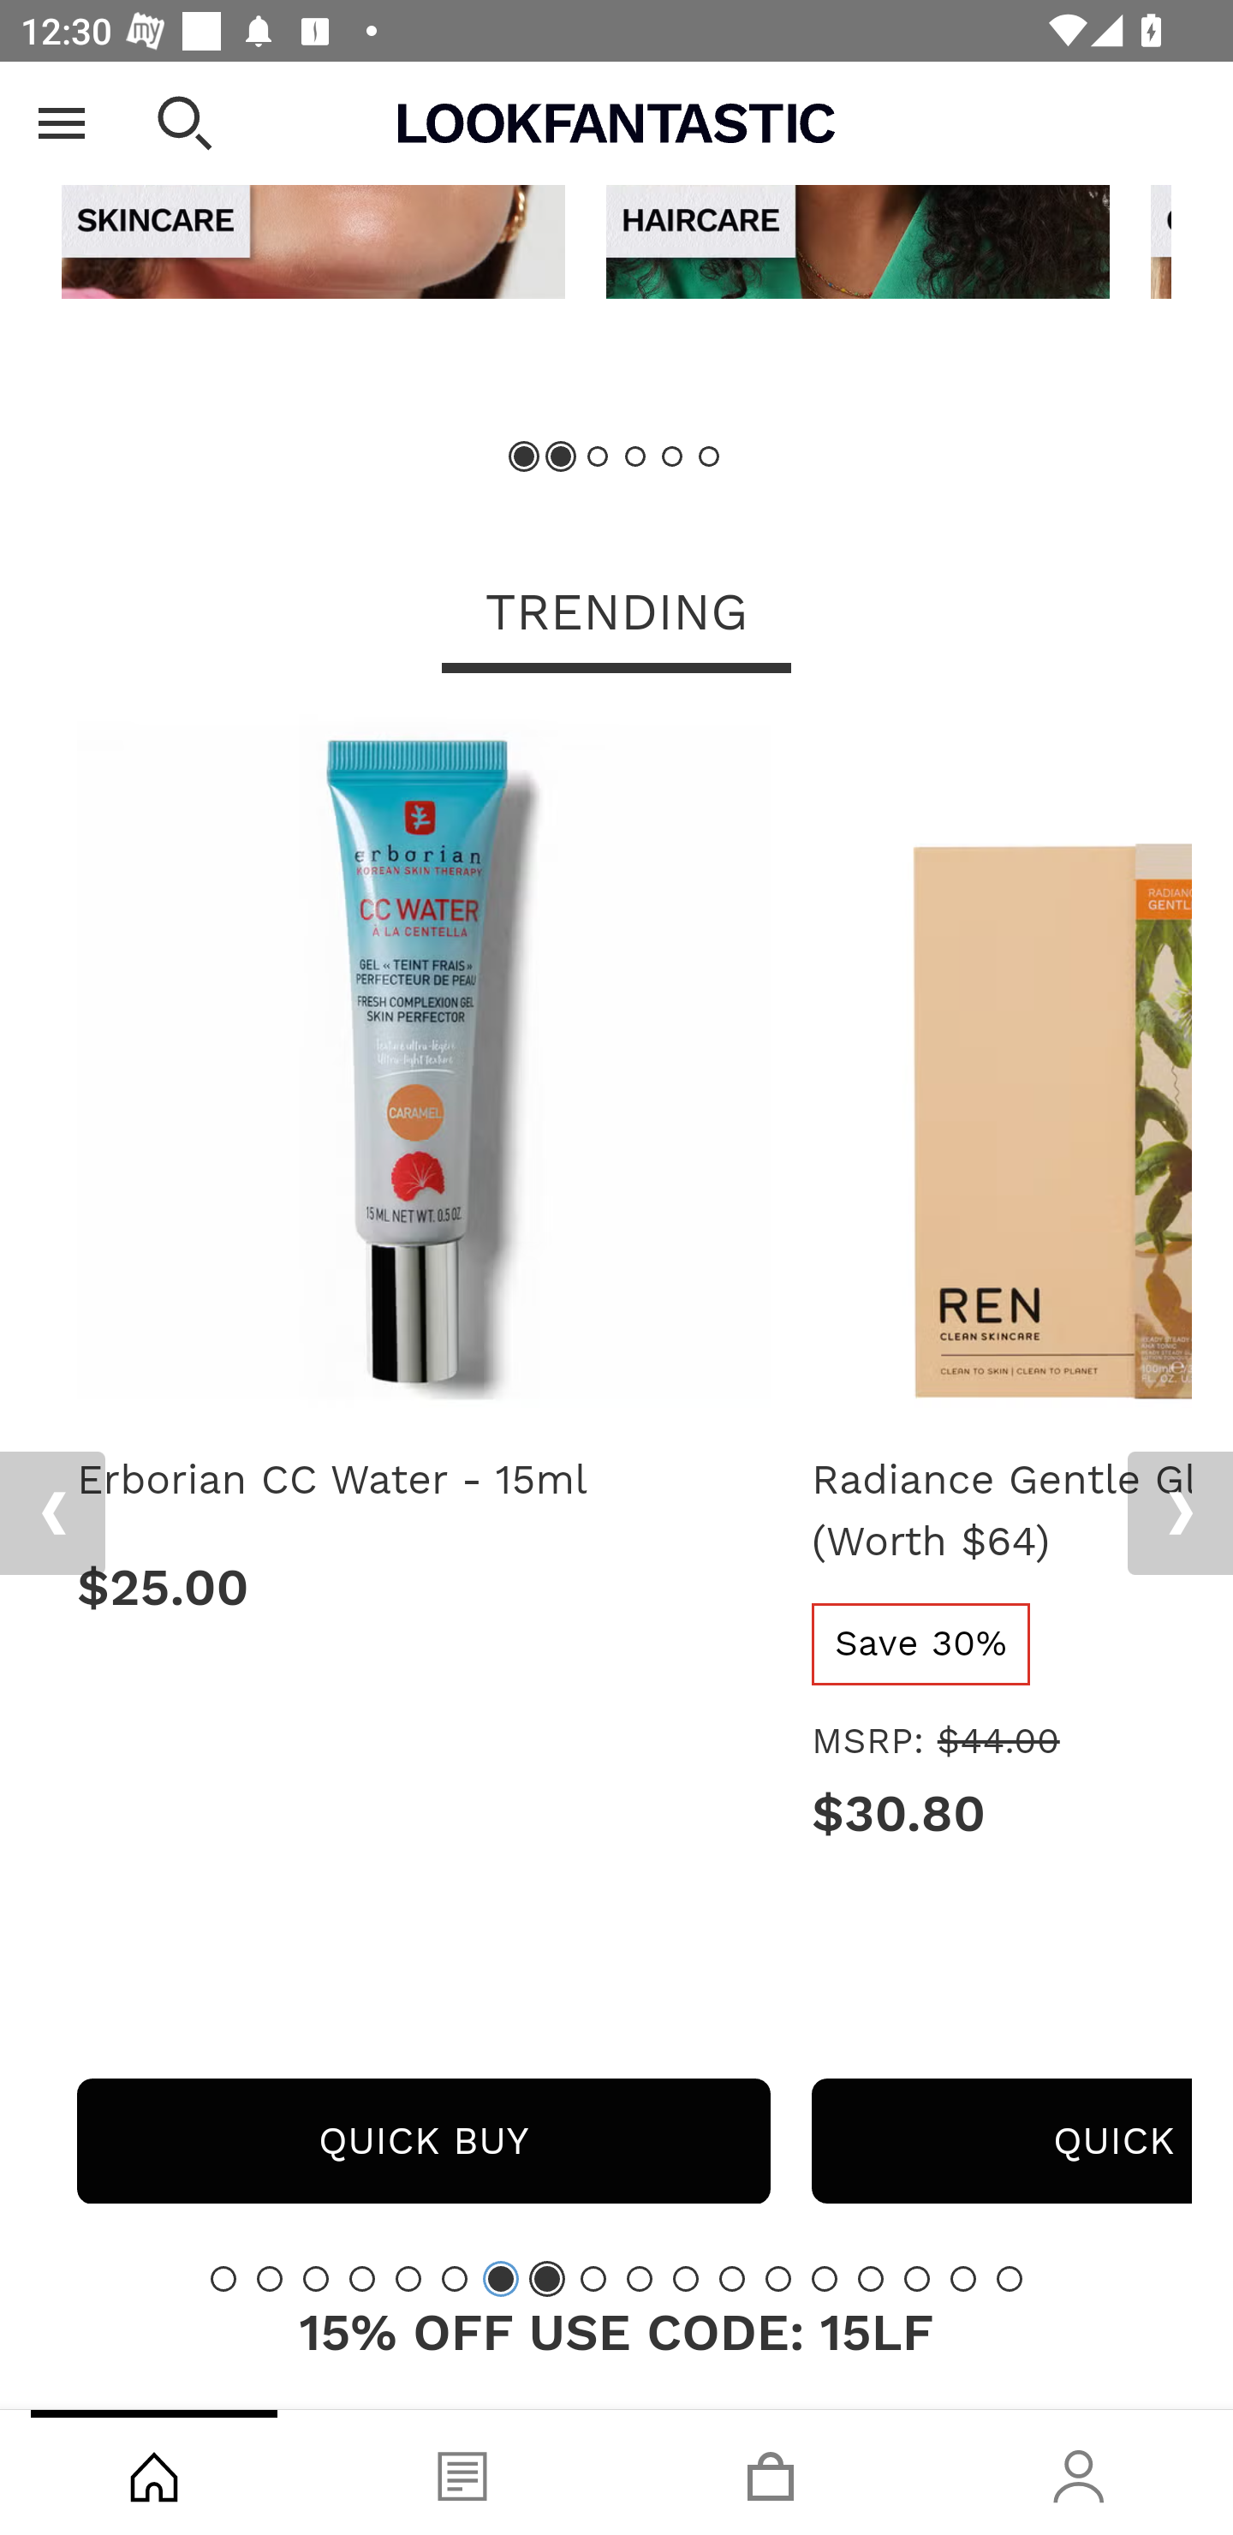 The image size is (1233, 2535). Describe the element at coordinates (316, 2280) in the screenshot. I see `Slide 3` at that location.